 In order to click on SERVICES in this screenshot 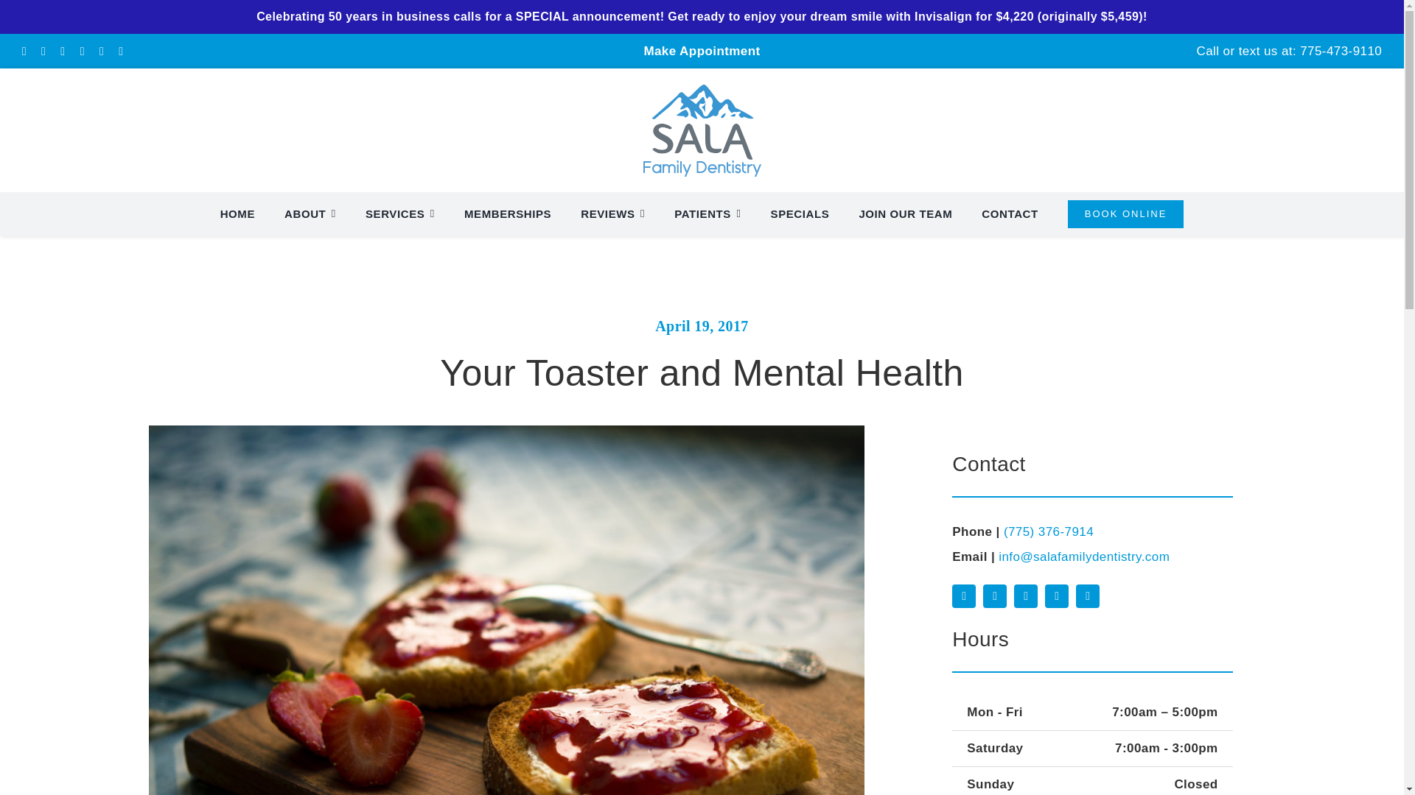, I will do `click(399, 213)`.